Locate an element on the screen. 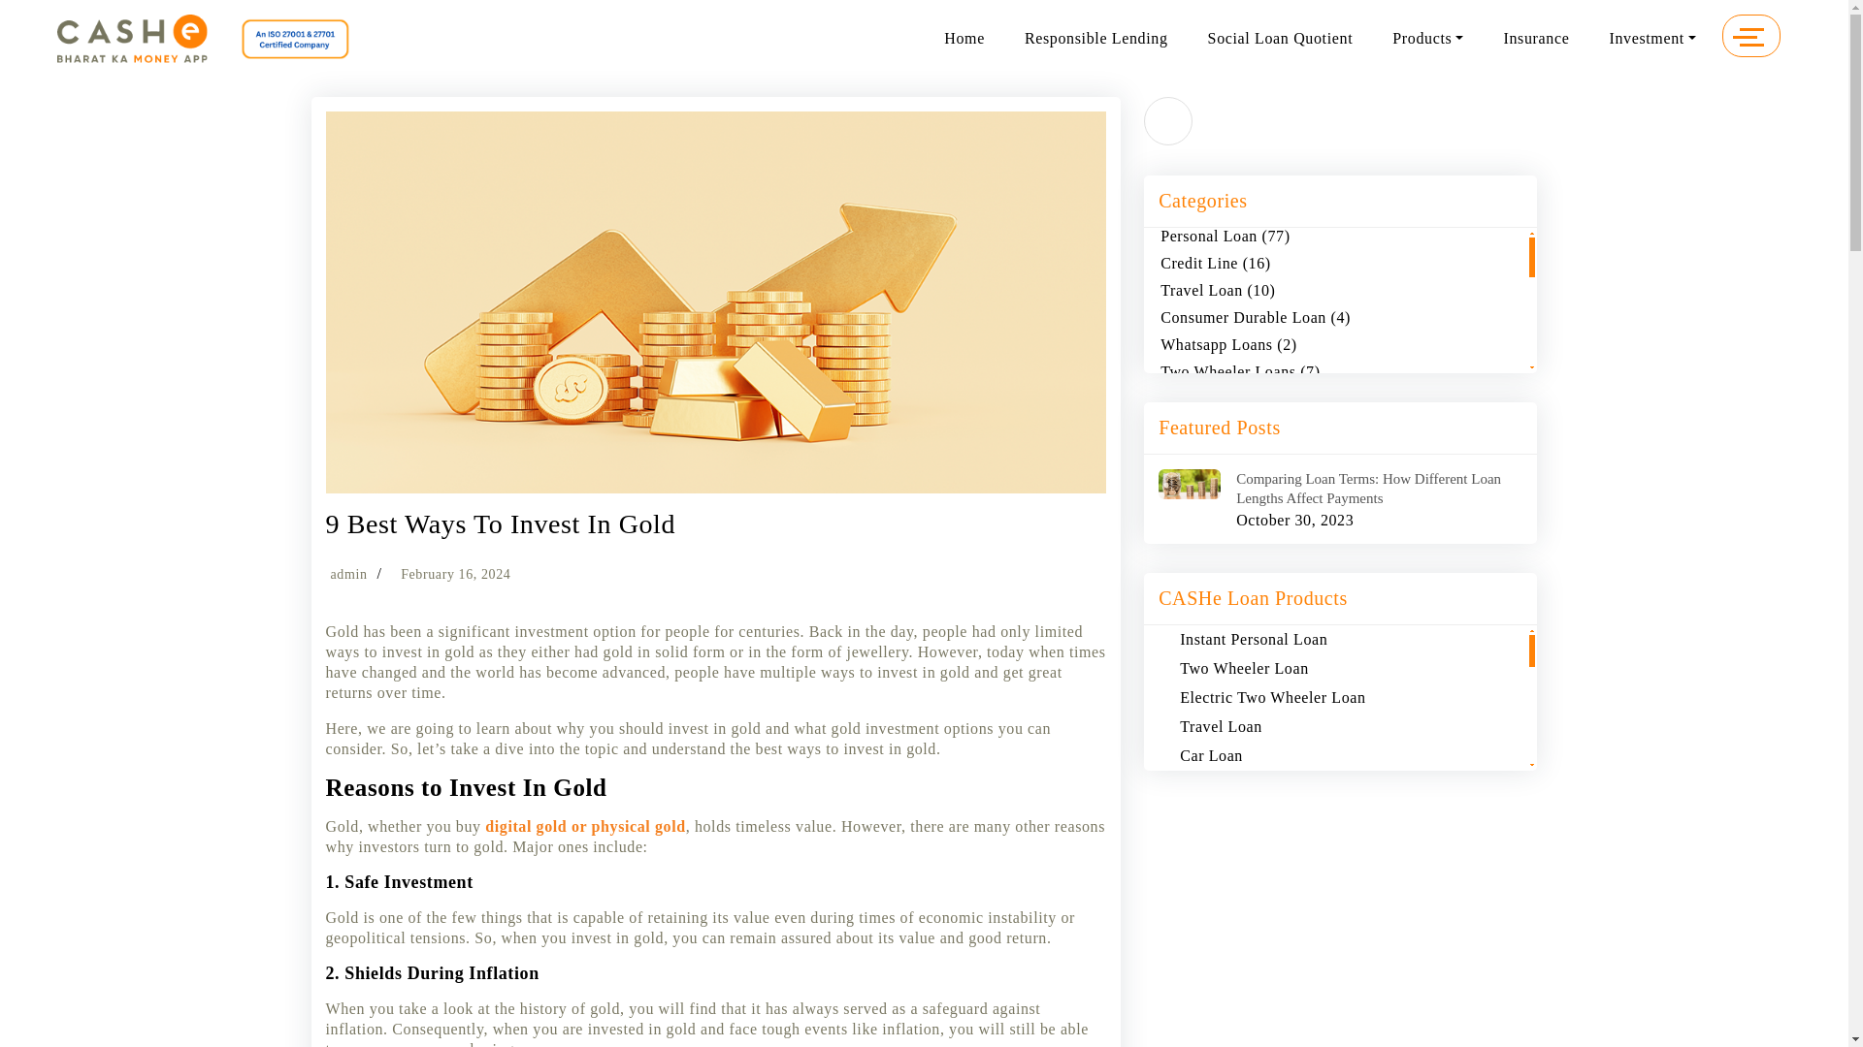  Social Loan Quotient is located at coordinates (1281, 39).